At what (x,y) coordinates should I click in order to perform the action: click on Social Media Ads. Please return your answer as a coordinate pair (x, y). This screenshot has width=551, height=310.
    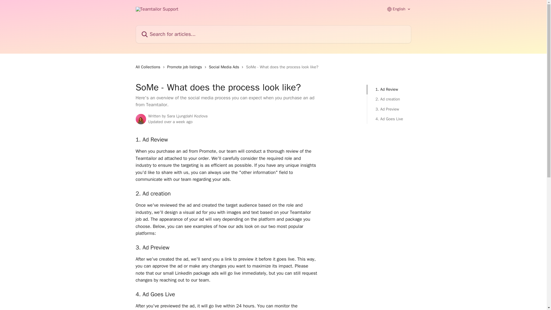
    Looking at the image, I should click on (225, 67).